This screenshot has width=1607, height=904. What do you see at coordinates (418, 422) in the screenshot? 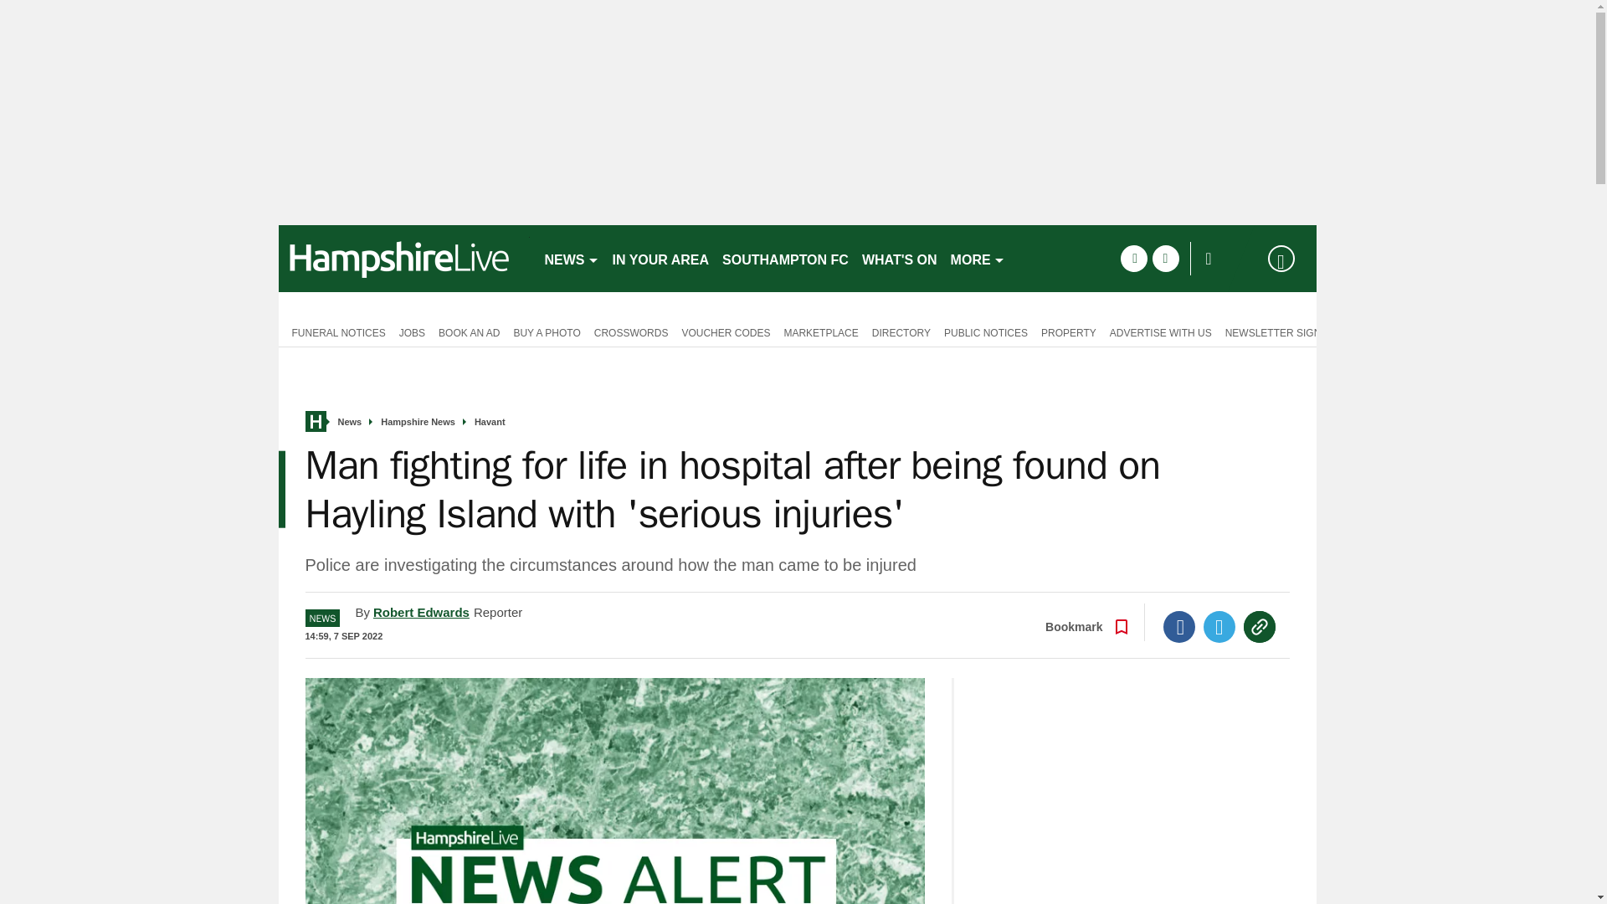
I see `Hampshire News` at bounding box center [418, 422].